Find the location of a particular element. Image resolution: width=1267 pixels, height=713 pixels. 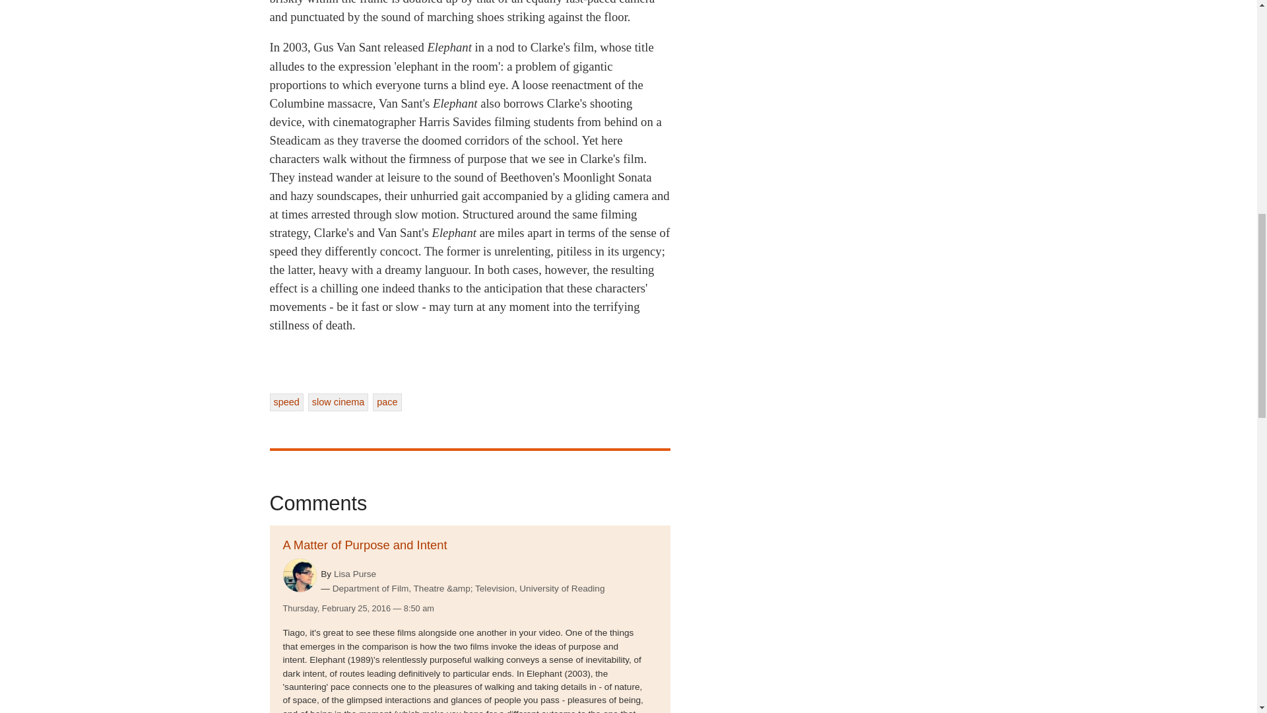

View user profile. is located at coordinates (299, 575).